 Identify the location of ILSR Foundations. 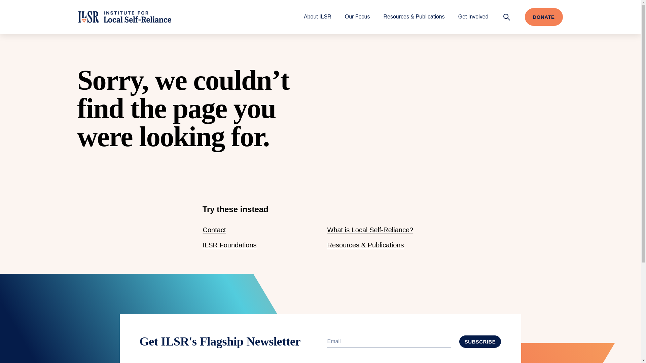
(229, 245).